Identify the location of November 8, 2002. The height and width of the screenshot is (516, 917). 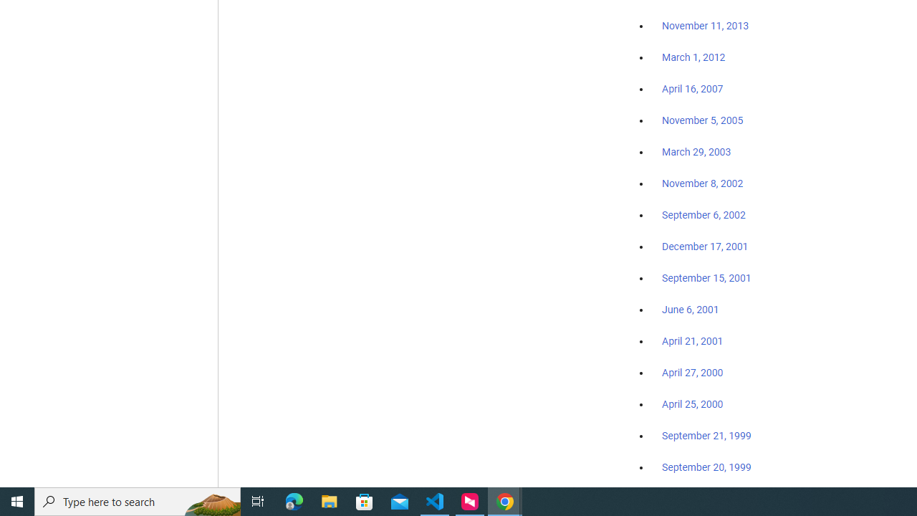
(703, 183).